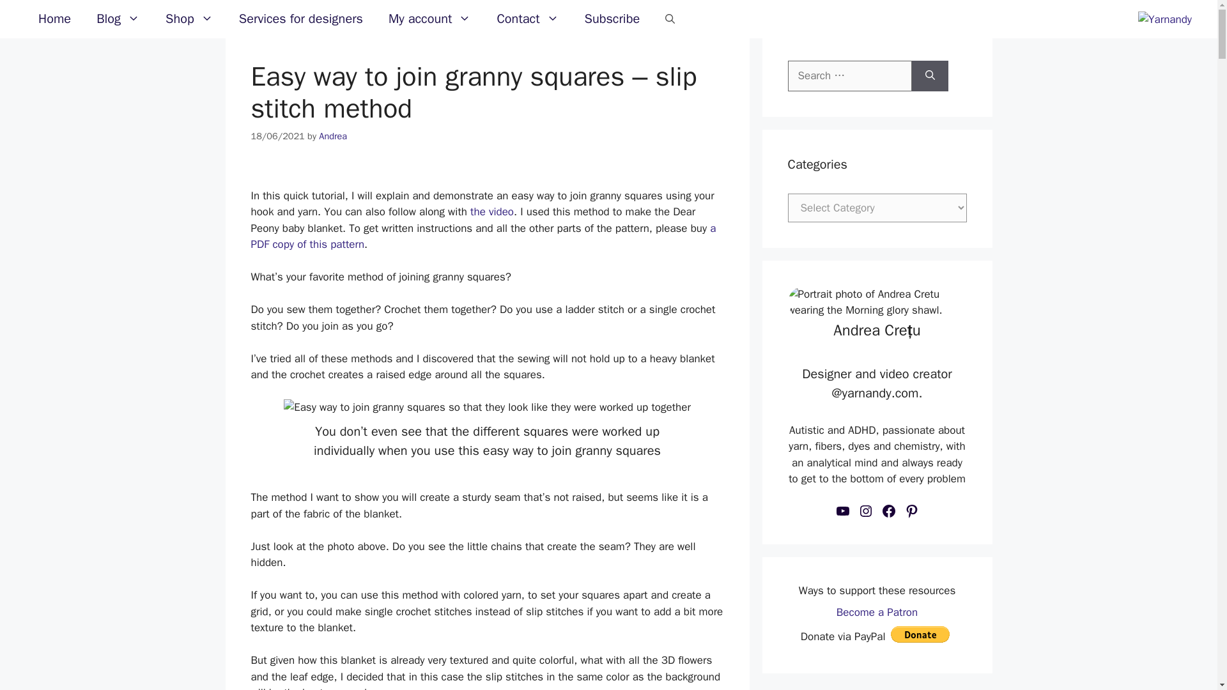 Image resolution: width=1227 pixels, height=690 pixels. Describe the element at coordinates (492, 211) in the screenshot. I see `the video` at that location.